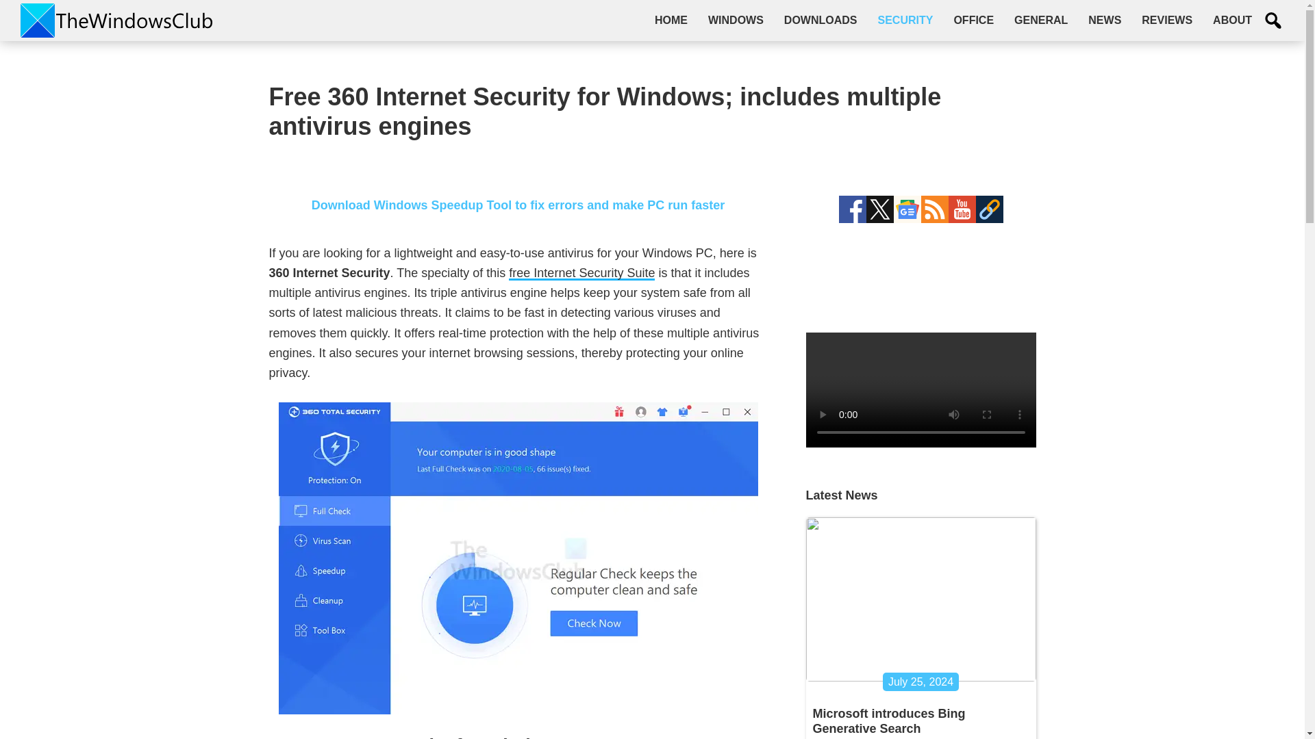 The width and height of the screenshot is (1315, 739). I want to click on GENERAL, so click(1041, 20).